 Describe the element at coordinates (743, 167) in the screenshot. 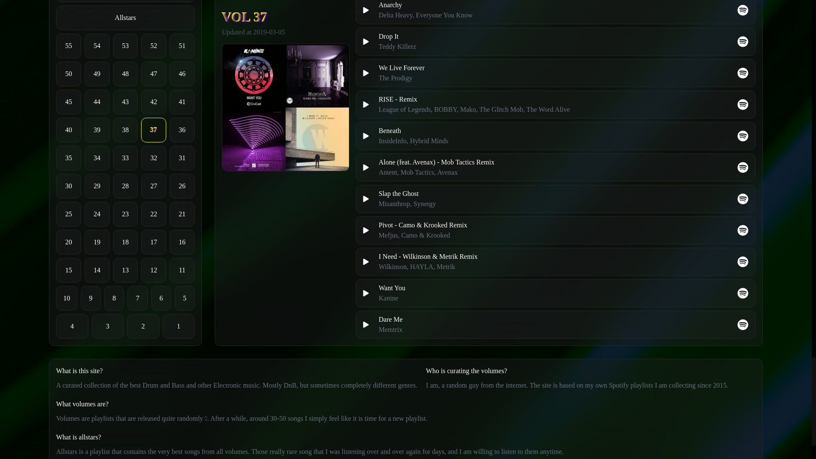

I see `Open in Spotify` at that location.